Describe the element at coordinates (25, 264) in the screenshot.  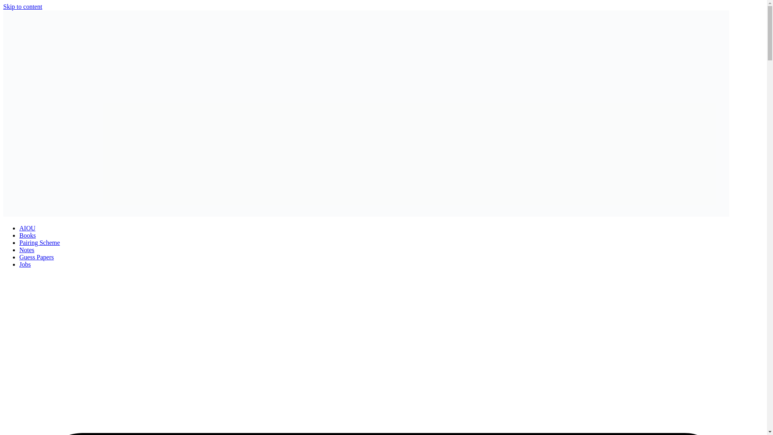
I see `Jobs` at that location.